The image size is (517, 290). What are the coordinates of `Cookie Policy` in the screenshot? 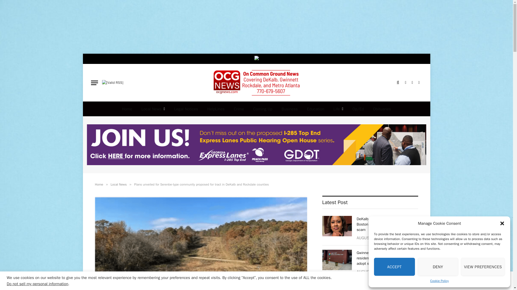 It's located at (439, 281).